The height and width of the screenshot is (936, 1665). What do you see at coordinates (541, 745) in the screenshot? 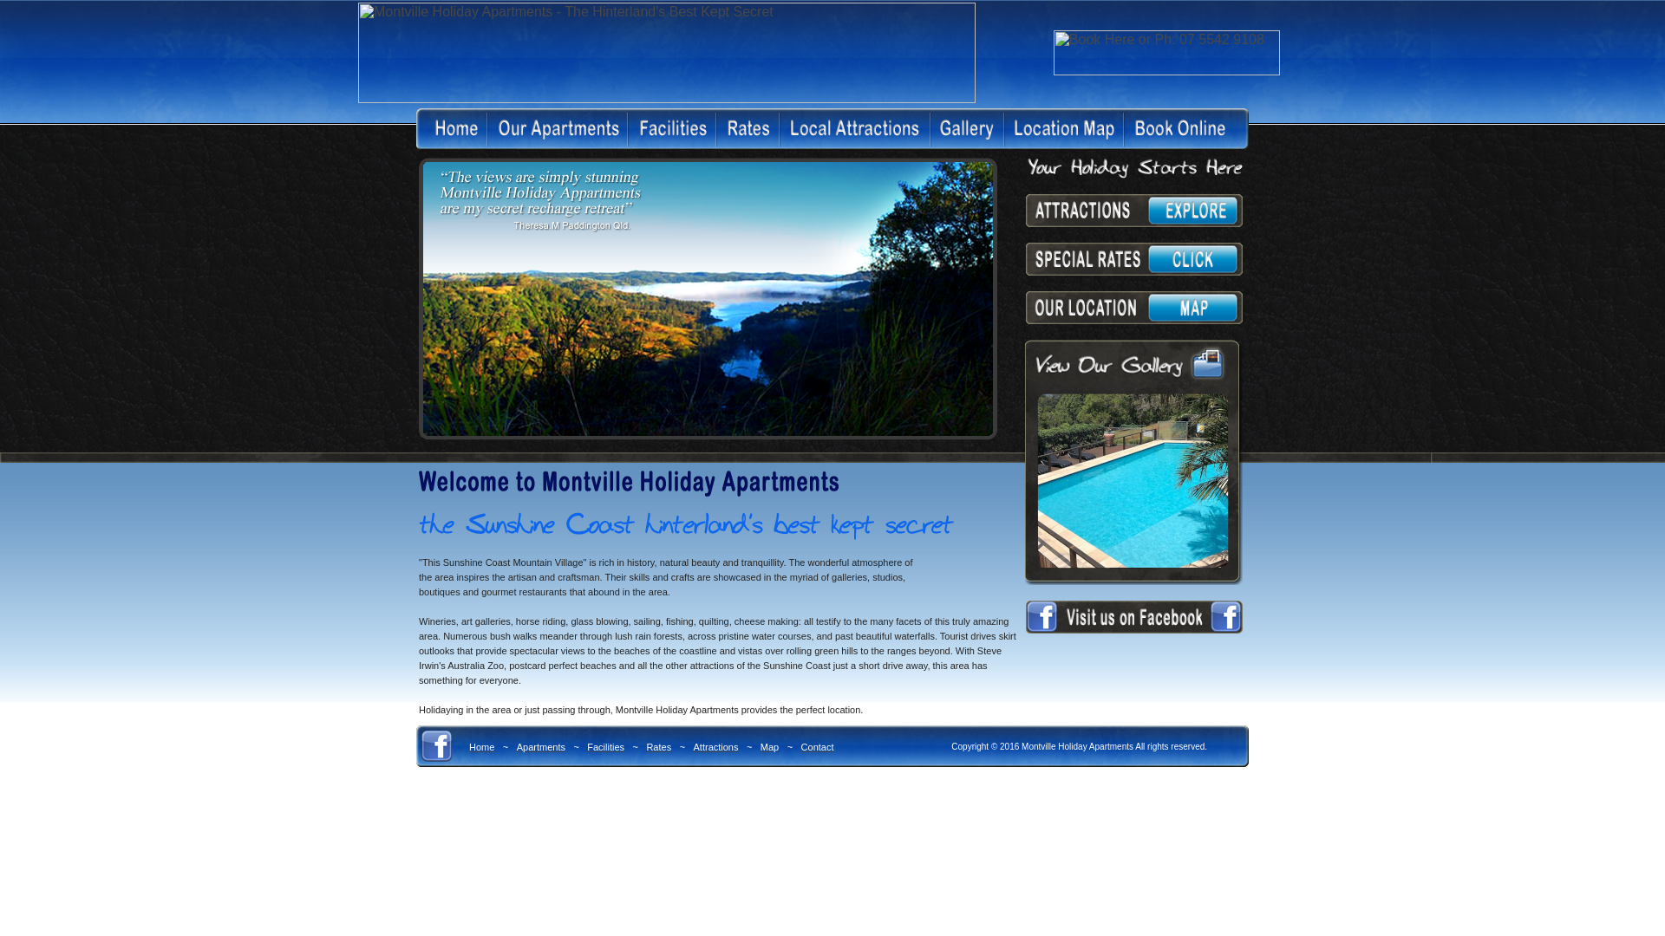
I see `Apartments` at bounding box center [541, 745].